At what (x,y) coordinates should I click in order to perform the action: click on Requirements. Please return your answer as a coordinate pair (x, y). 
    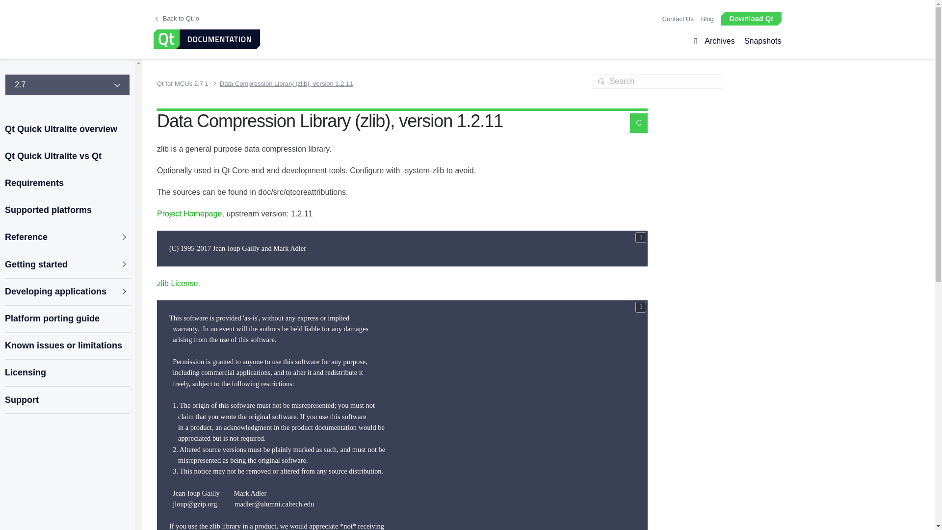
    Looking at the image, I should click on (67, 184).